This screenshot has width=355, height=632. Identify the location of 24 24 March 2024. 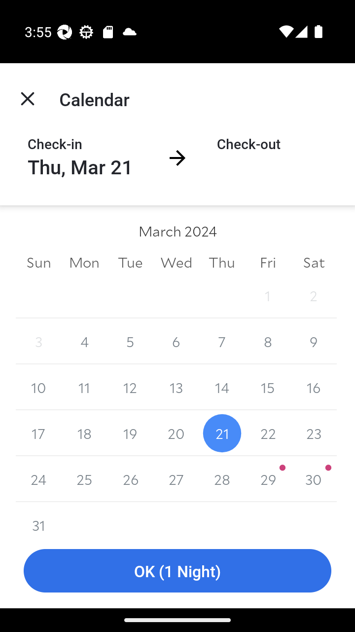
(38, 479).